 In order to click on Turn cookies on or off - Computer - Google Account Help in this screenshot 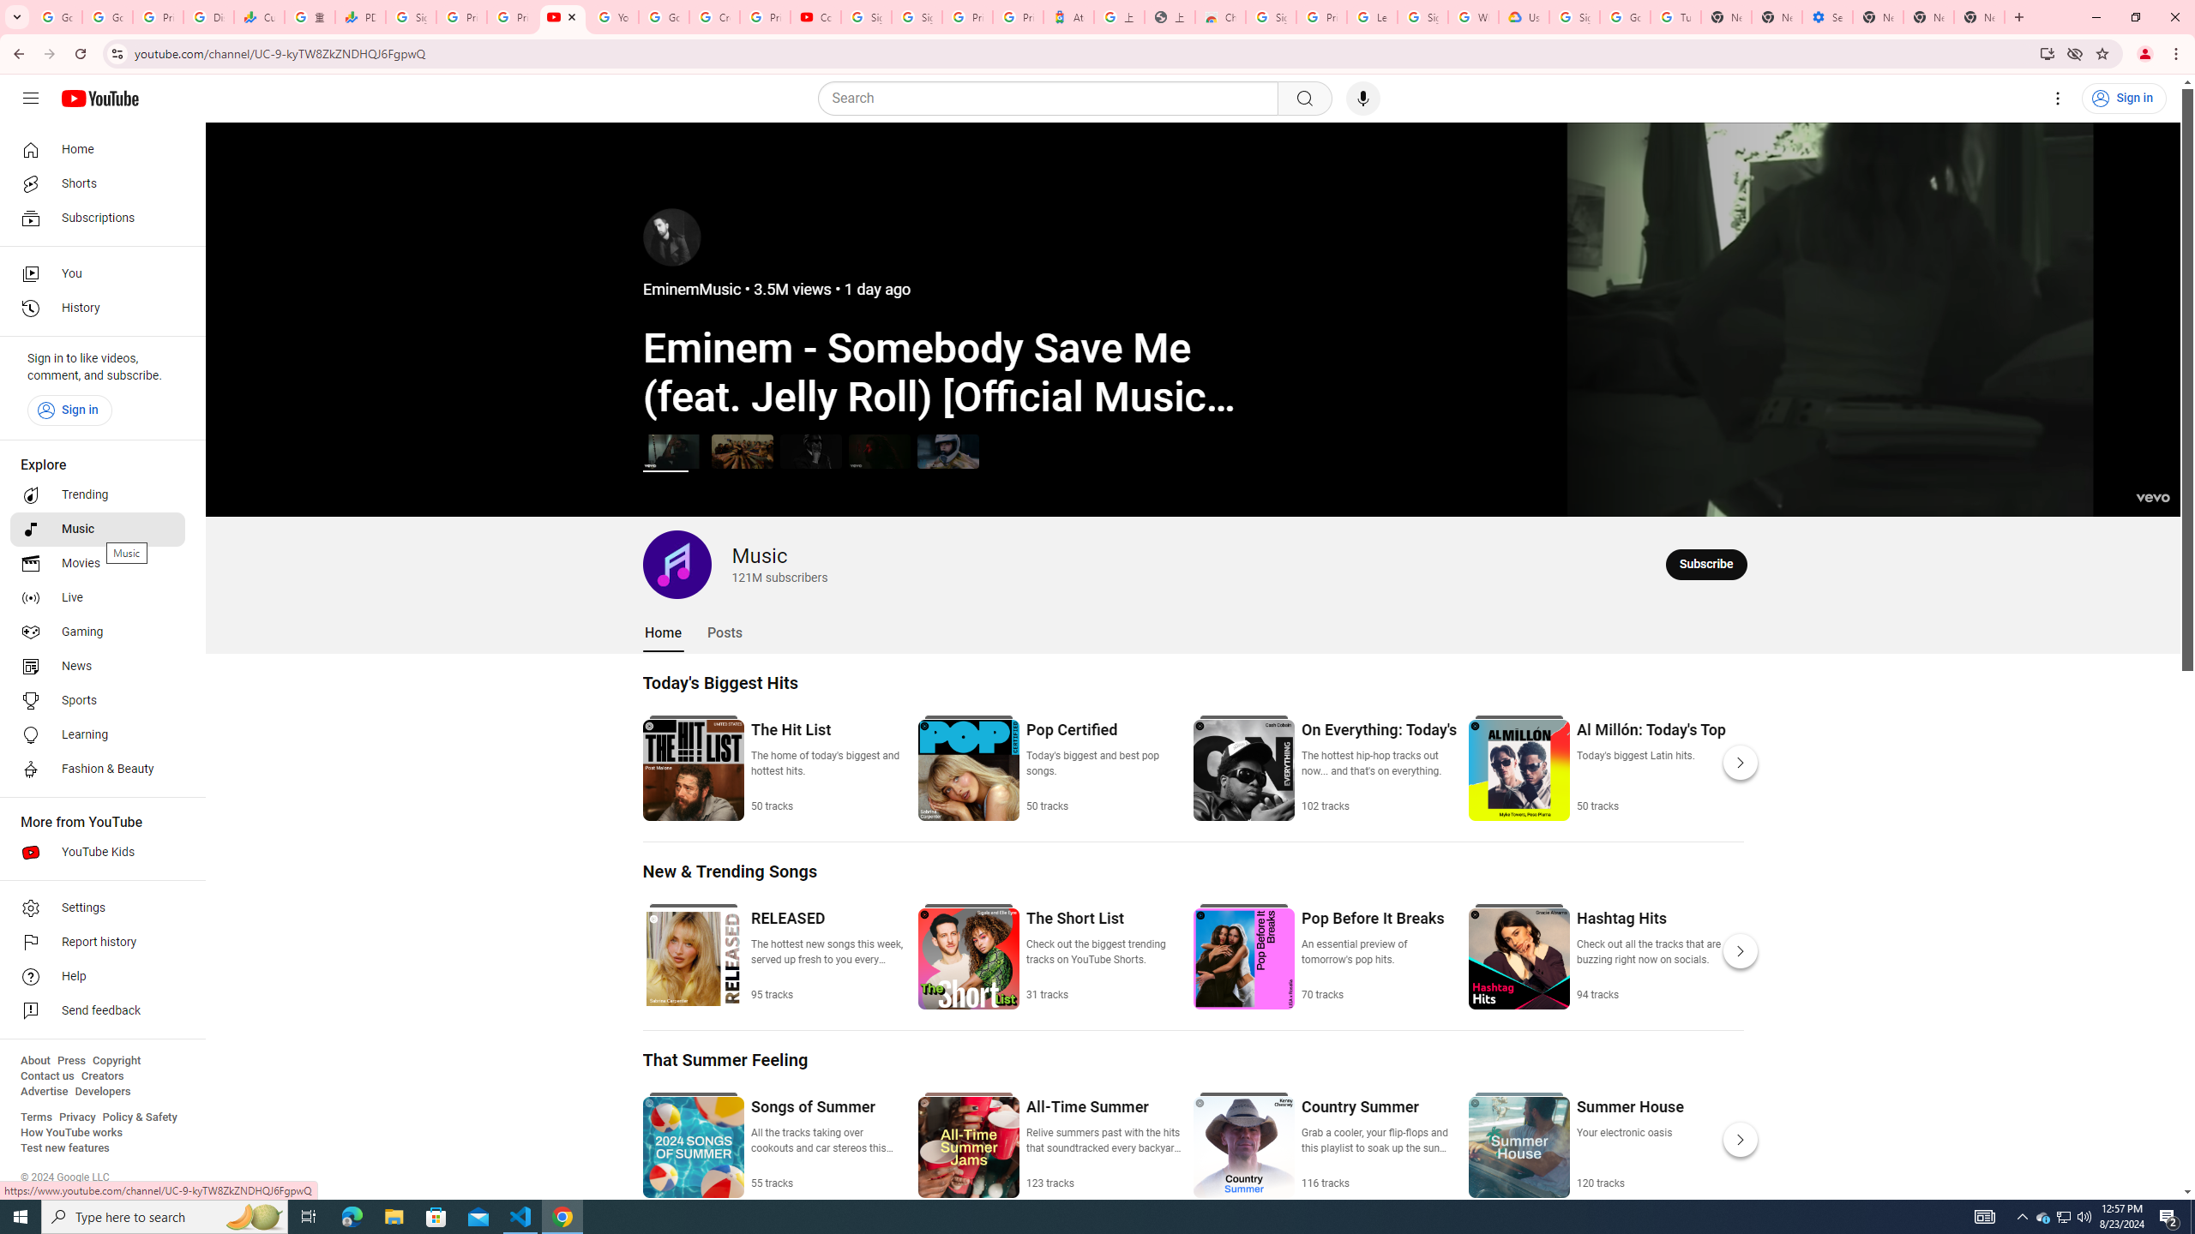, I will do `click(1675, 17)`.